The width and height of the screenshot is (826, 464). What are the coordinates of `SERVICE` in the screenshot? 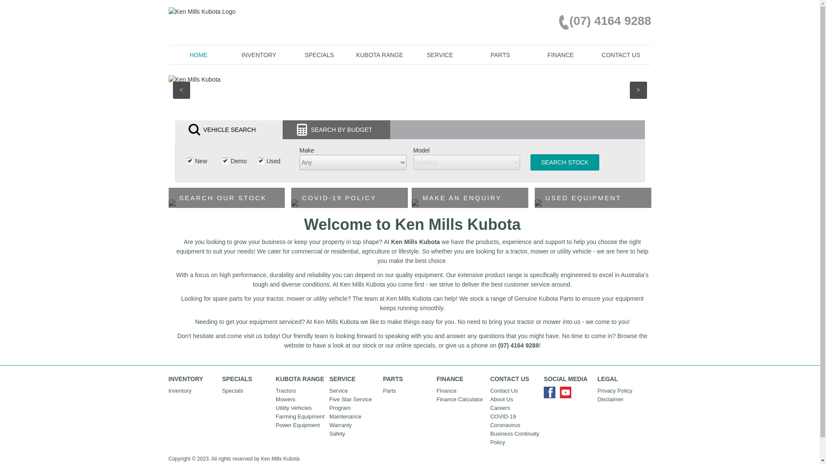 It's located at (440, 55).